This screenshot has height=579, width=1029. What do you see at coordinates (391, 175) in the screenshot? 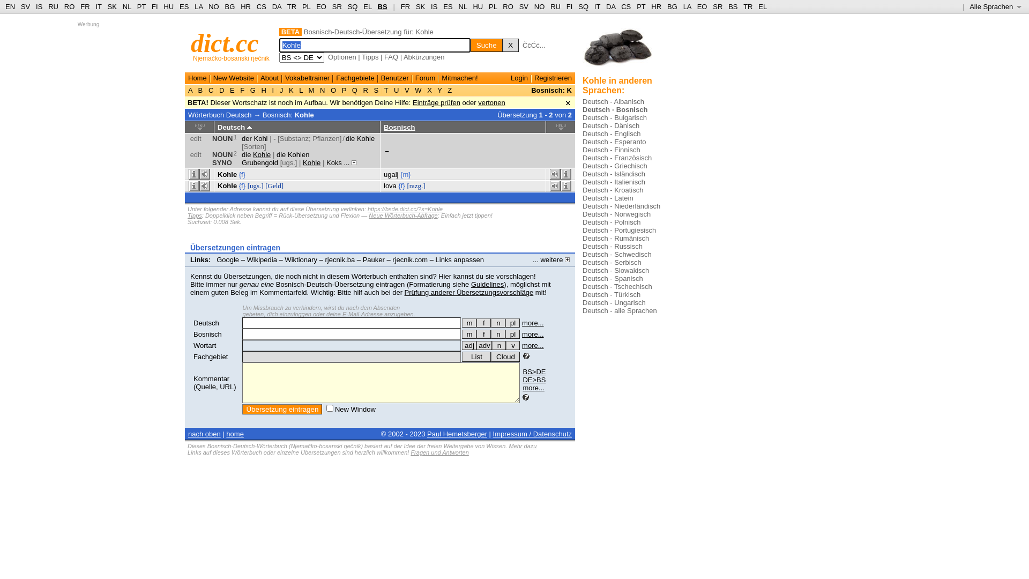
I see `ugalj` at bounding box center [391, 175].